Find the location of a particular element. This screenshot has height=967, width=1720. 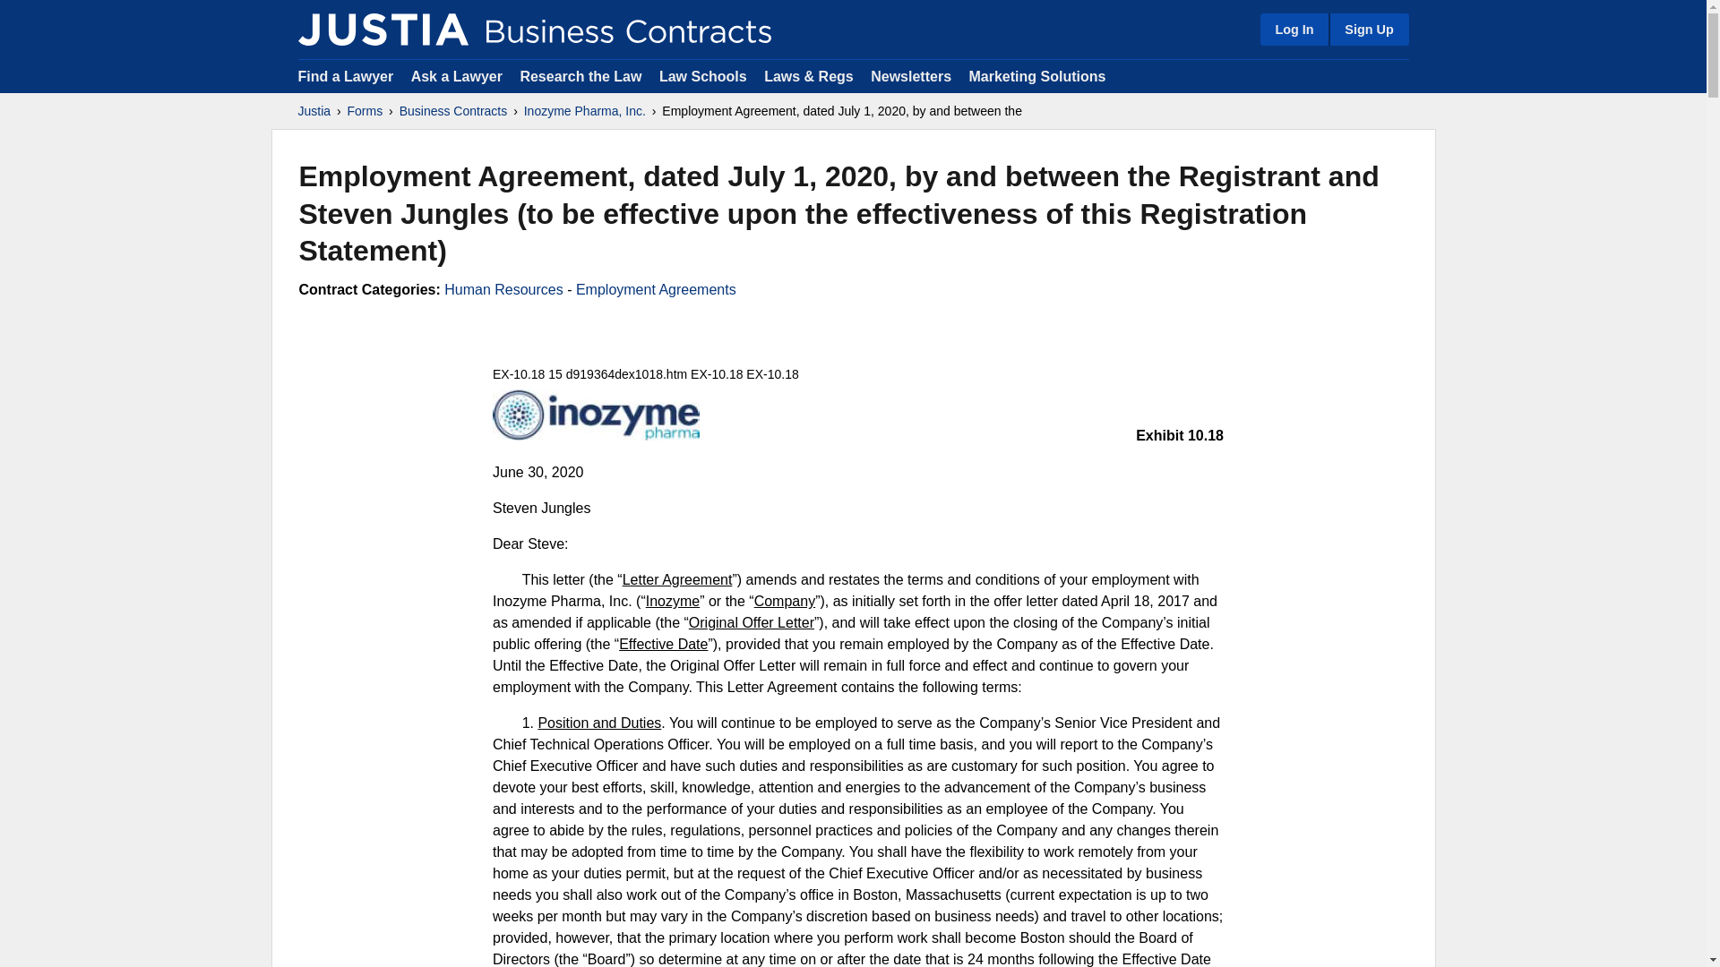

Ask a Lawyer is located at coordinates (459, 75).